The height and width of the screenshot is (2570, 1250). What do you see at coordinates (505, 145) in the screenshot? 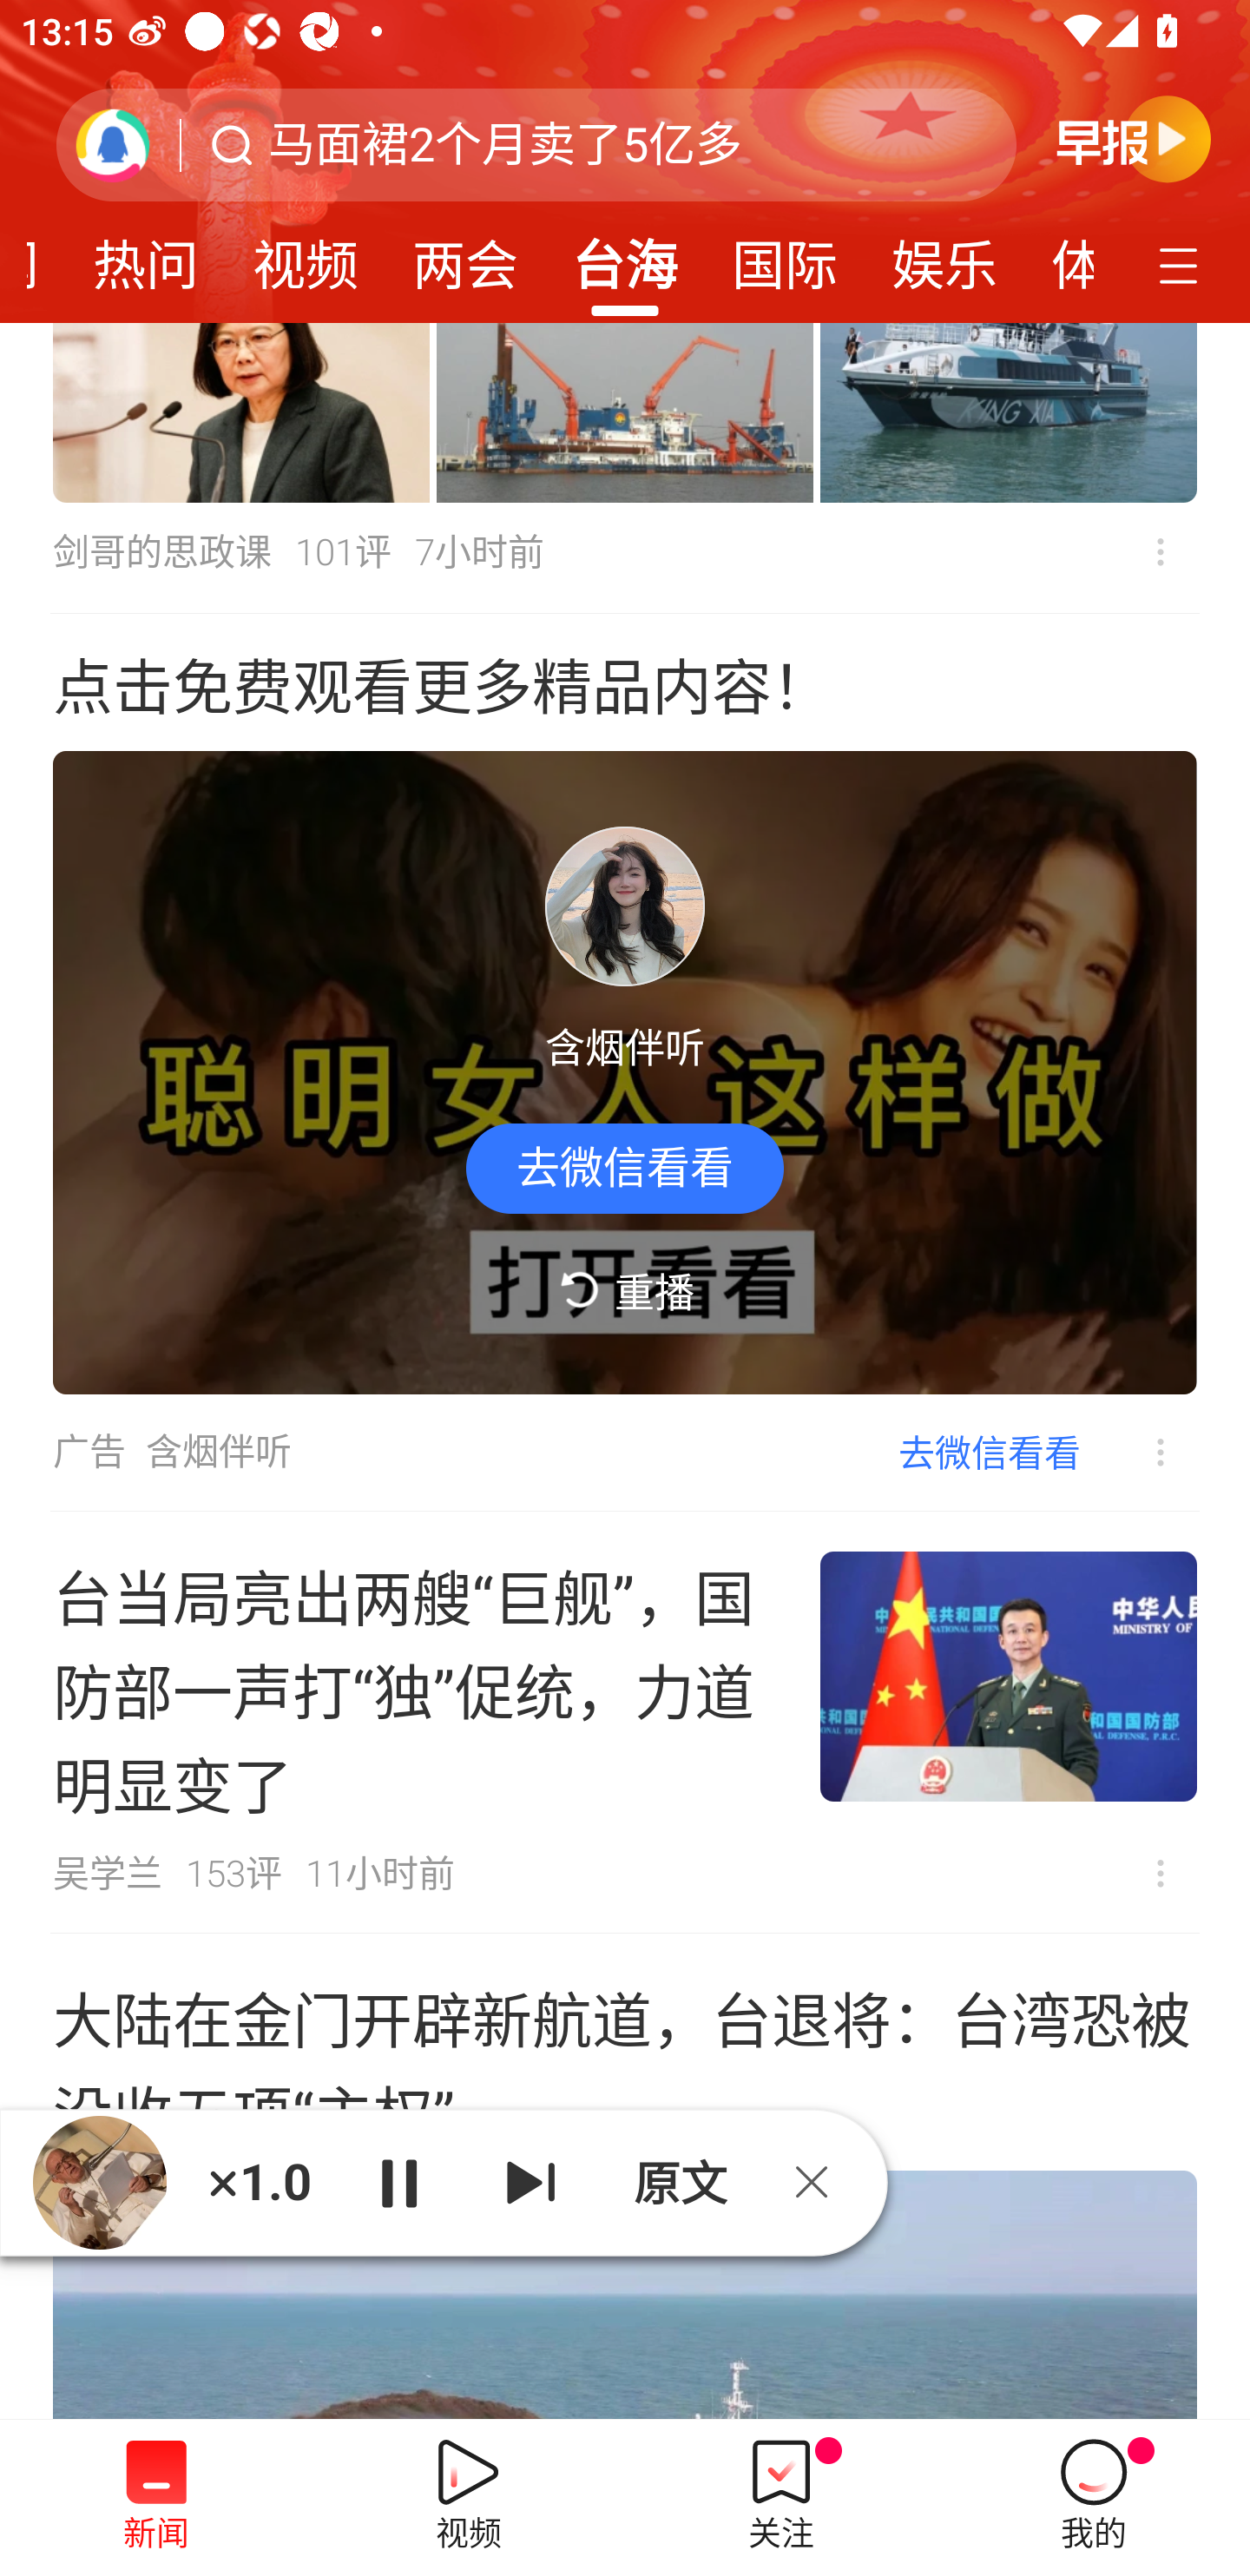
I see `马面裙2个月卖了5亿多` at bounding box center [505, 145].